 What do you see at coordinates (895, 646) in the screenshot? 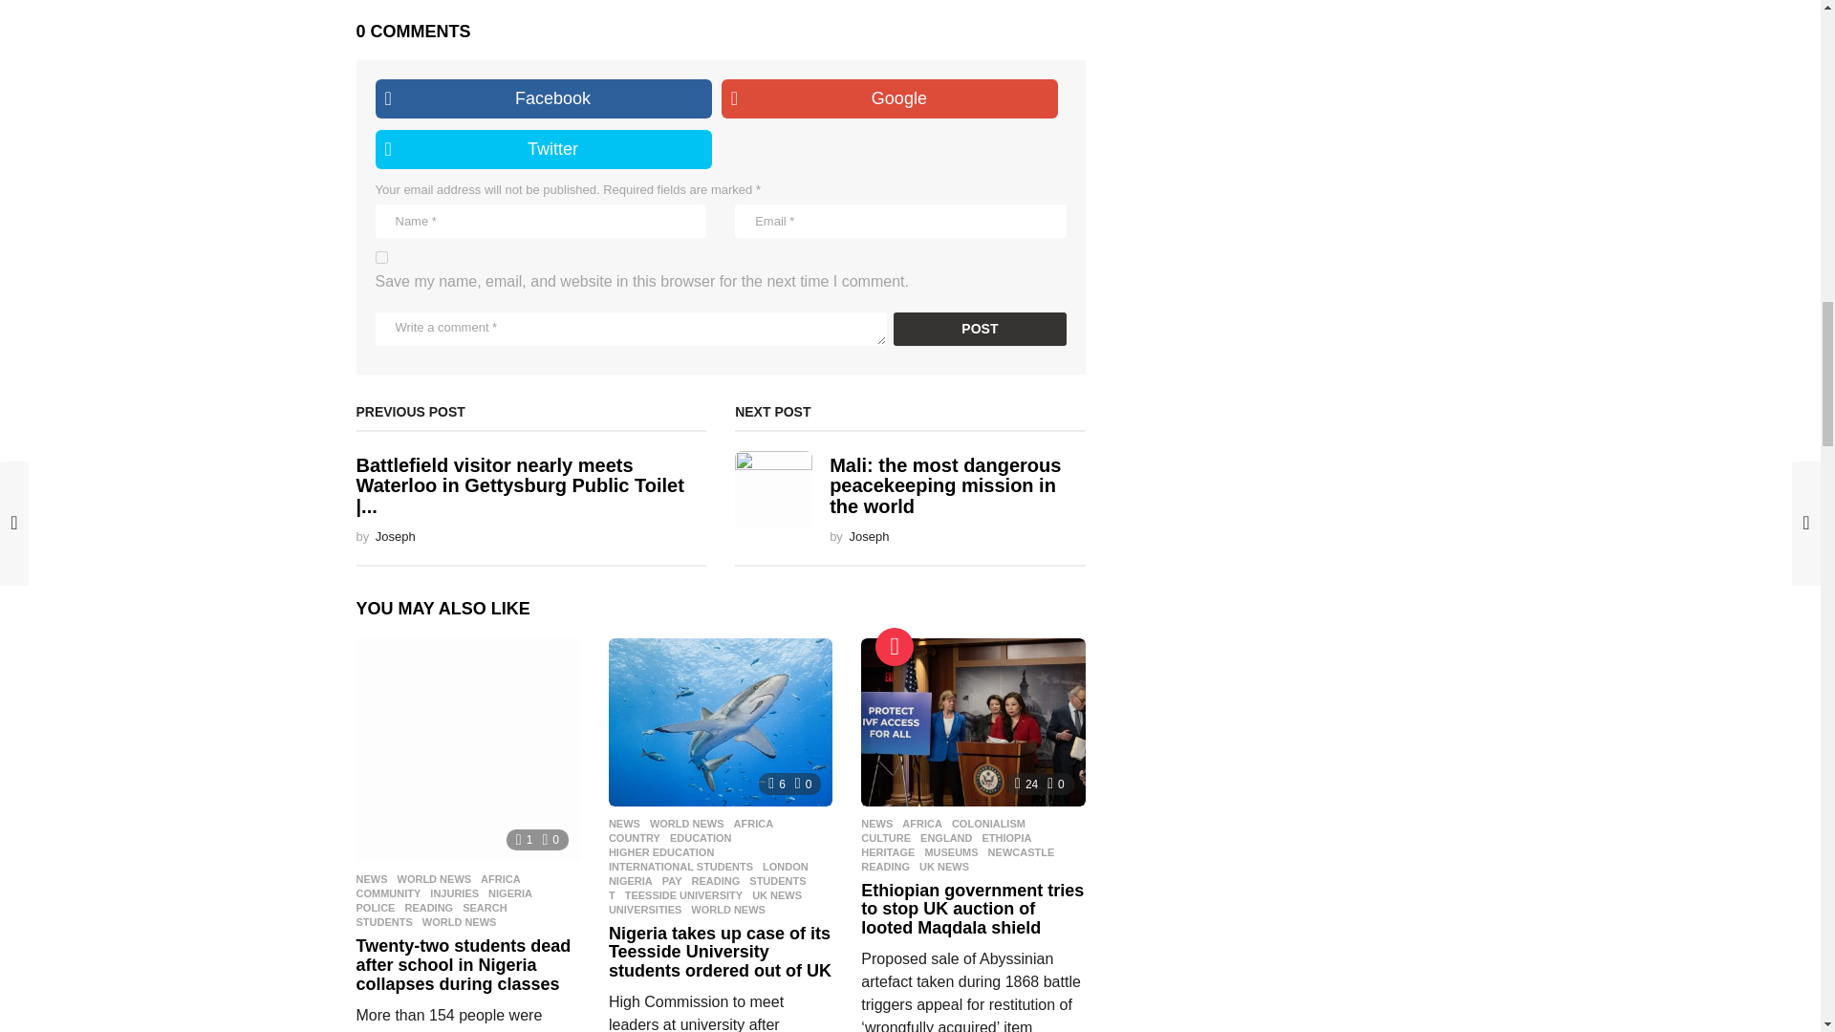
I see `Popular` at bounding box center [895, 646].